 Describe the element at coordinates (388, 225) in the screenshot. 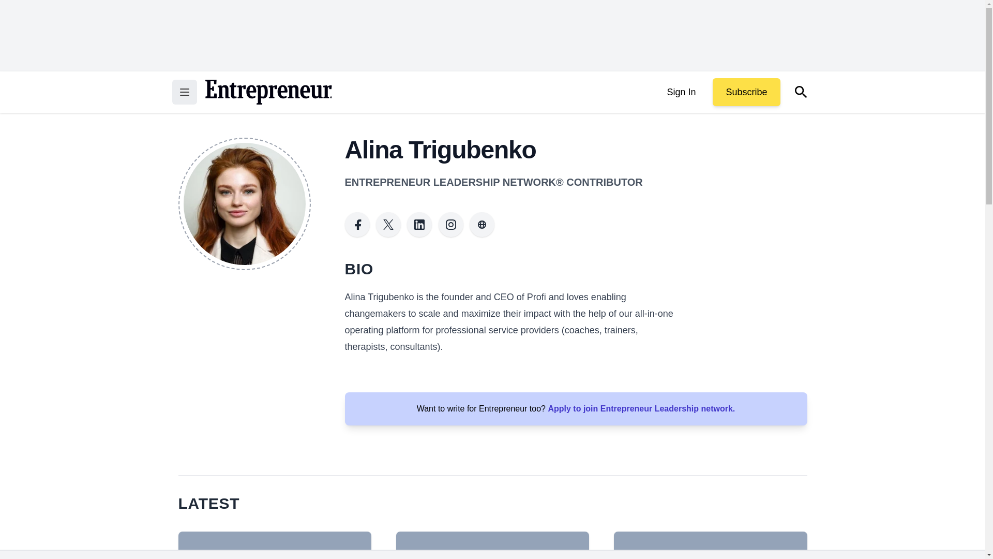

I see `twitter` at that location.